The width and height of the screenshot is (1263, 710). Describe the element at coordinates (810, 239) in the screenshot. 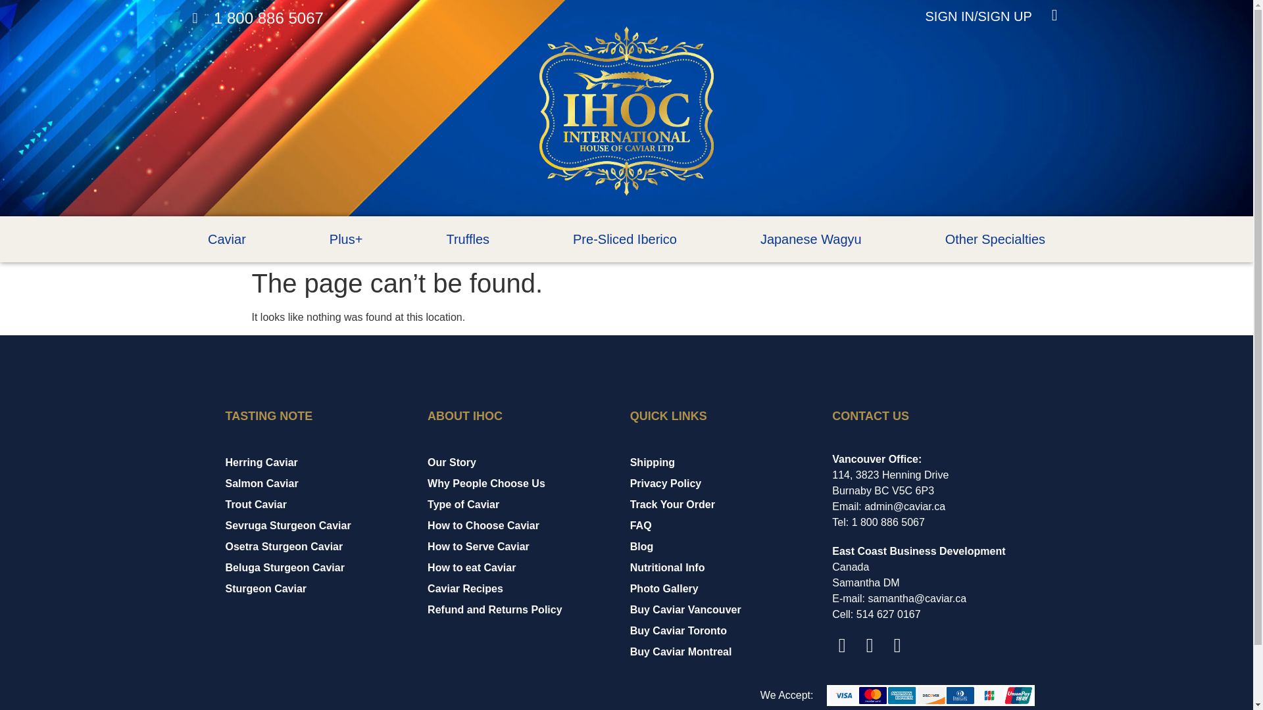

I see `Japanese Wagyu` at that location.